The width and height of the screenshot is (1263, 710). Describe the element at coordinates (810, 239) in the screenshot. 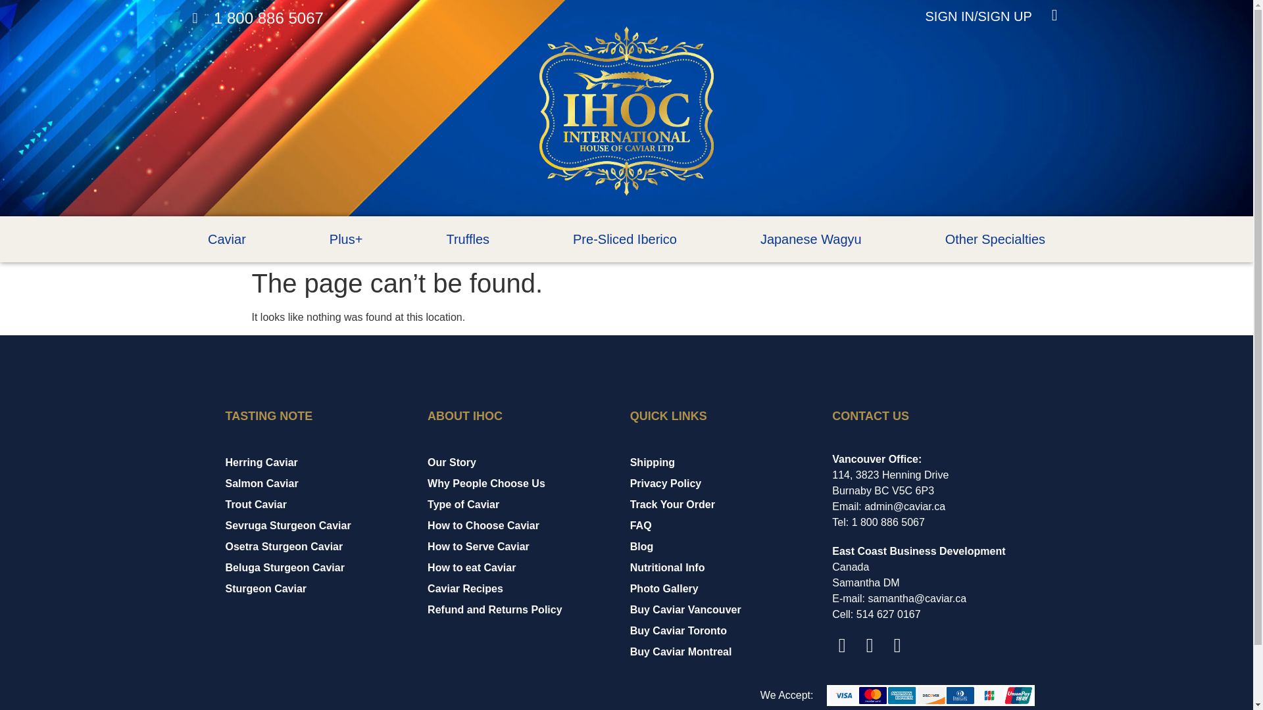

I see `Japanese Wagyu` at that location.